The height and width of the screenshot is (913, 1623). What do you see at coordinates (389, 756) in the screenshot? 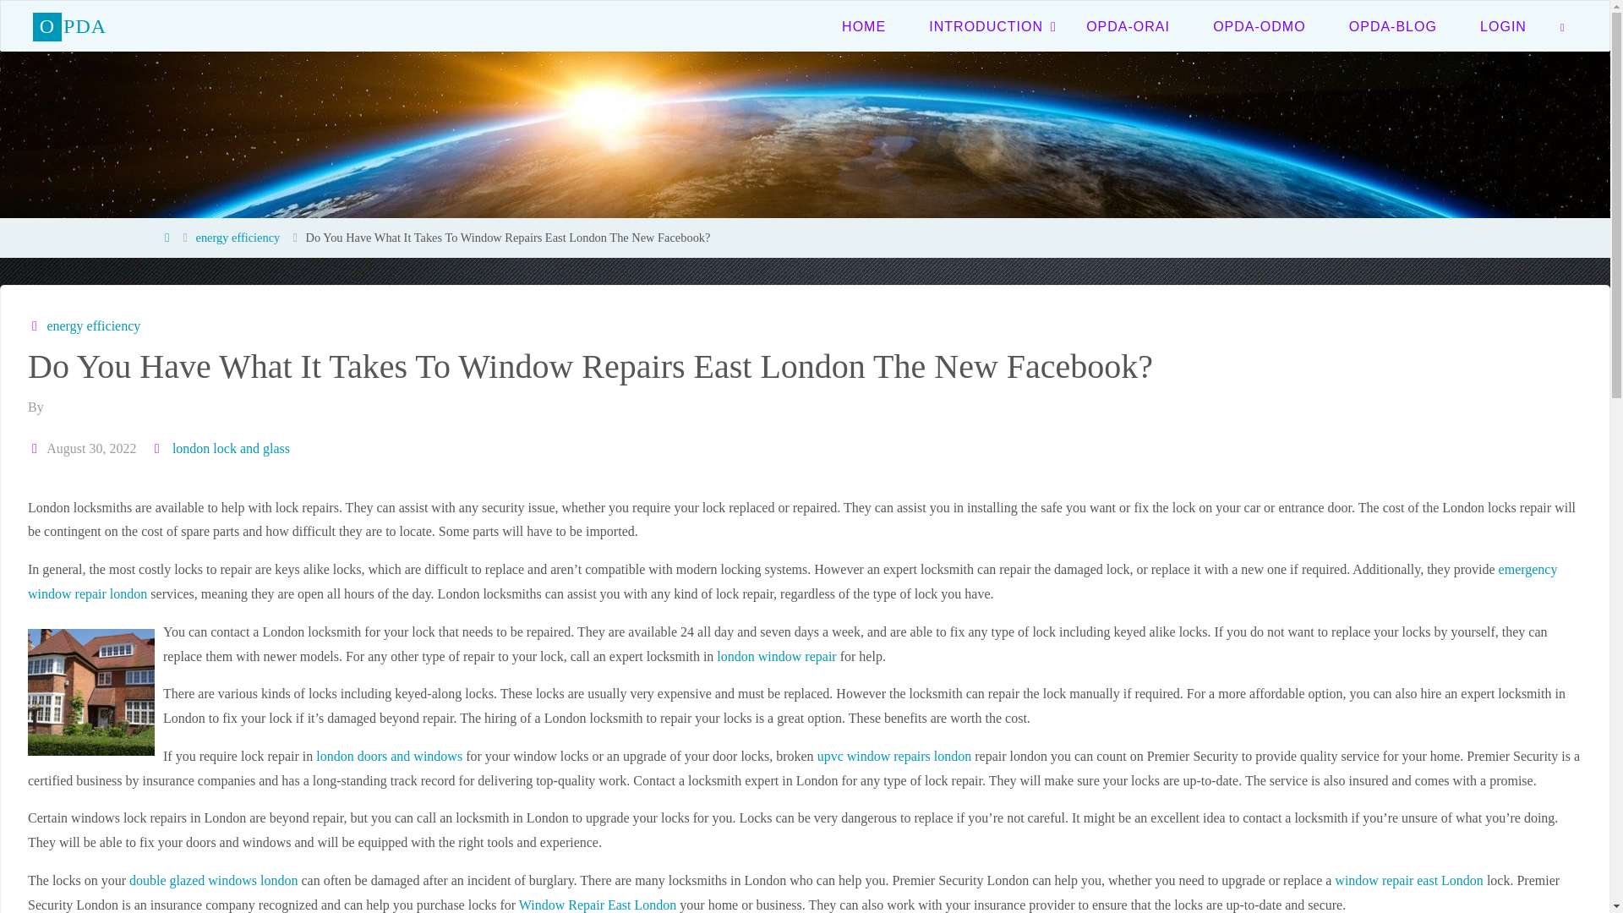
I see `london doors and windows` at bounding box center [389, 756].